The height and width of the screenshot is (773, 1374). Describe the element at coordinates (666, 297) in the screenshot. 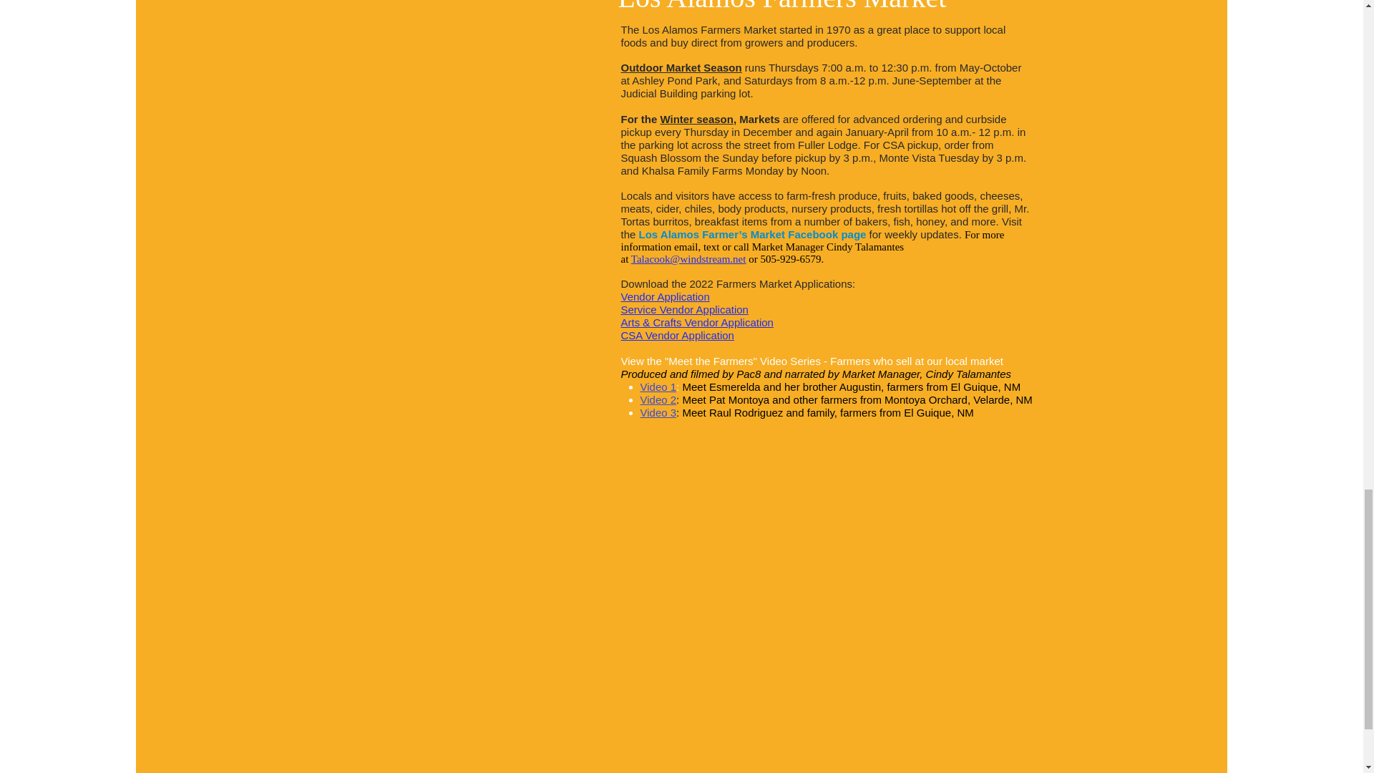

I see `Vendor Application` at that location.